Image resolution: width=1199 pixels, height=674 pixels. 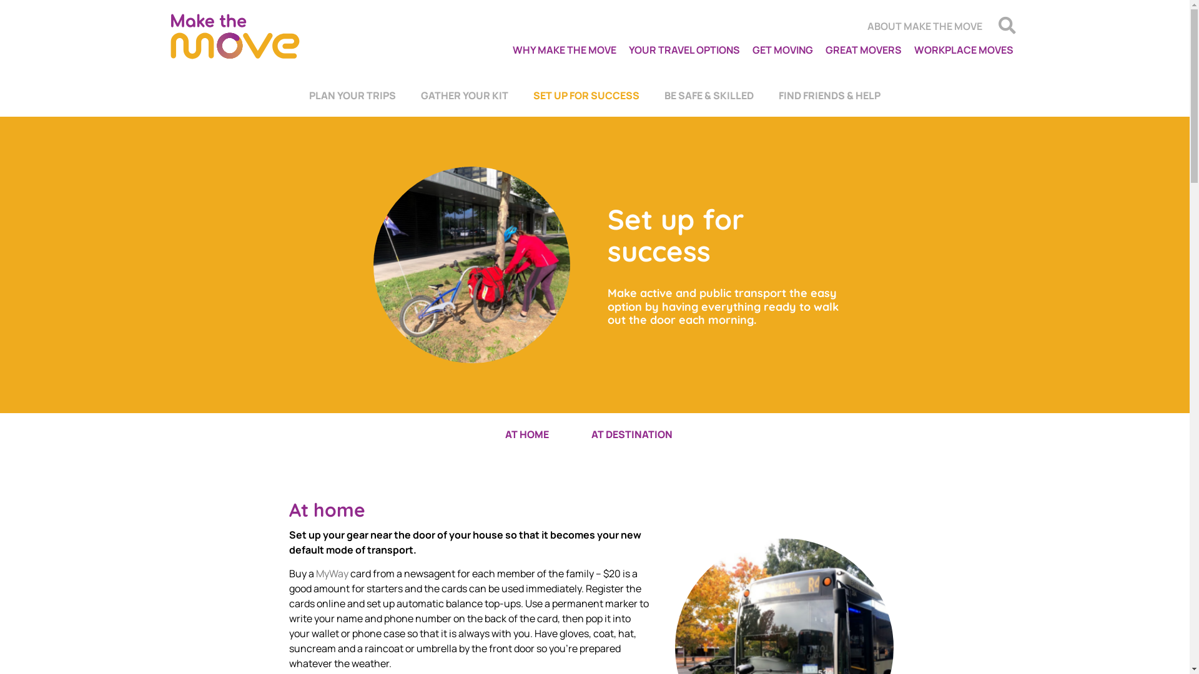 What do you see at coordinates (864, 50) in the screenshot?
I see `GREAT MOVERS` at bounding box center [864, 50].